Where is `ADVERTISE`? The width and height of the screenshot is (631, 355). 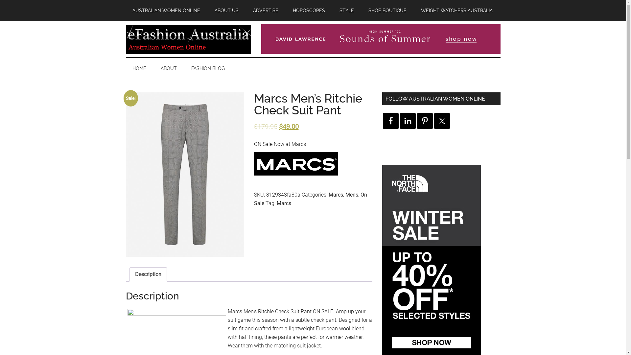 ADVERTISE is located at coordinates (266, 11).